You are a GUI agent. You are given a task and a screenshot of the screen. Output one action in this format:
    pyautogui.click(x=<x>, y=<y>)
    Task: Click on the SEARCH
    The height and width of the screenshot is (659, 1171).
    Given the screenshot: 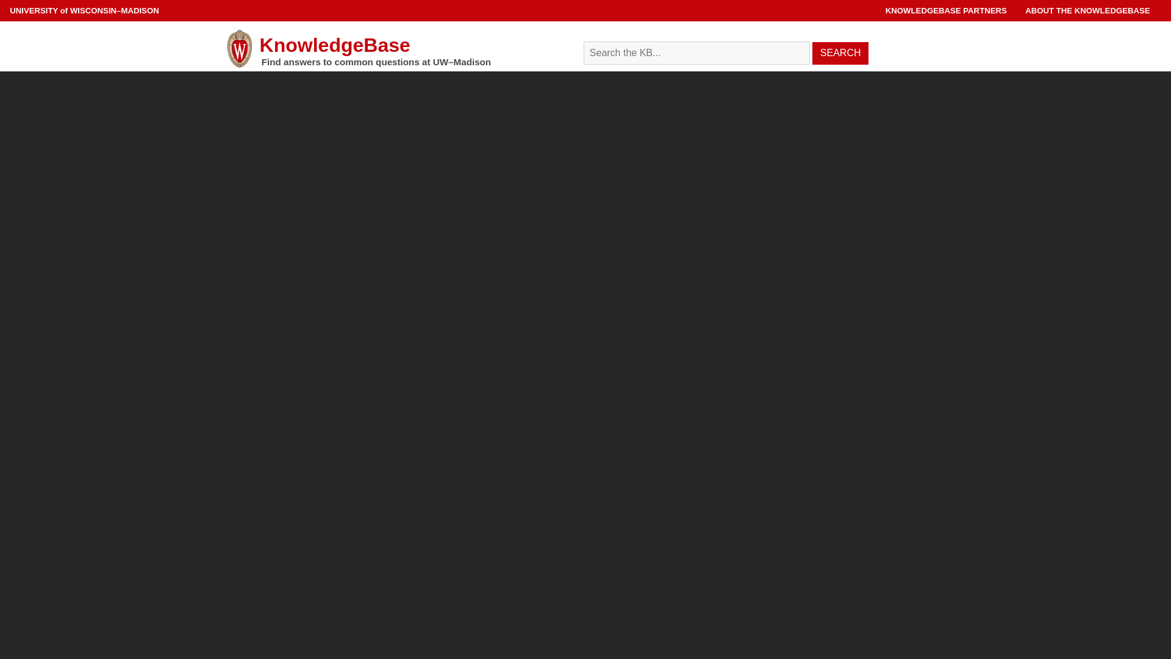 What is the action you would take?
    pyautogui.click(x=840, y=53)
    